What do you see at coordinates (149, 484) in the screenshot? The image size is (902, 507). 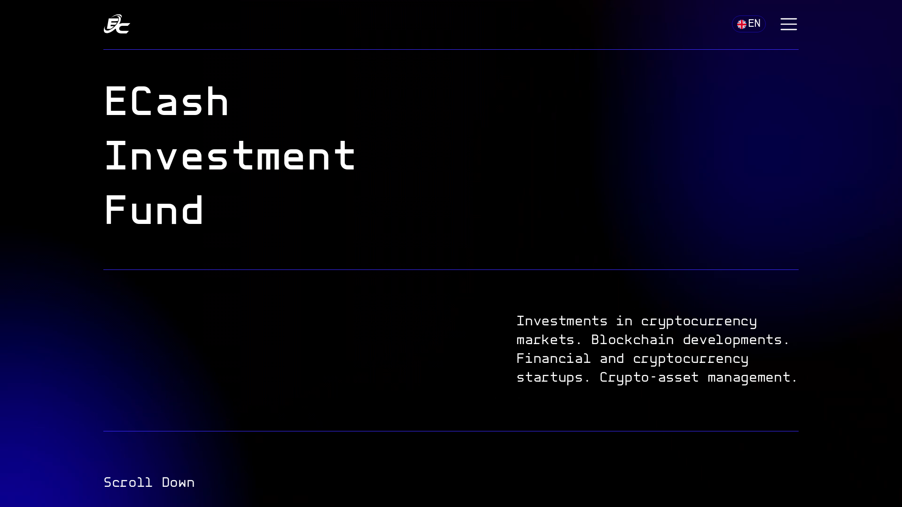 I see `Scroll Down` at bounding box center [149, 484].